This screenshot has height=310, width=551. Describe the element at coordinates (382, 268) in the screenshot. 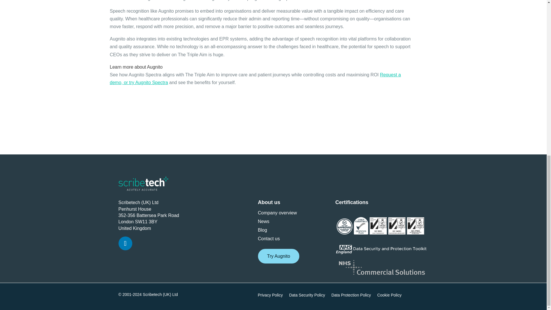

I see `NHS-CommercialSolutions-inverse` at that location.